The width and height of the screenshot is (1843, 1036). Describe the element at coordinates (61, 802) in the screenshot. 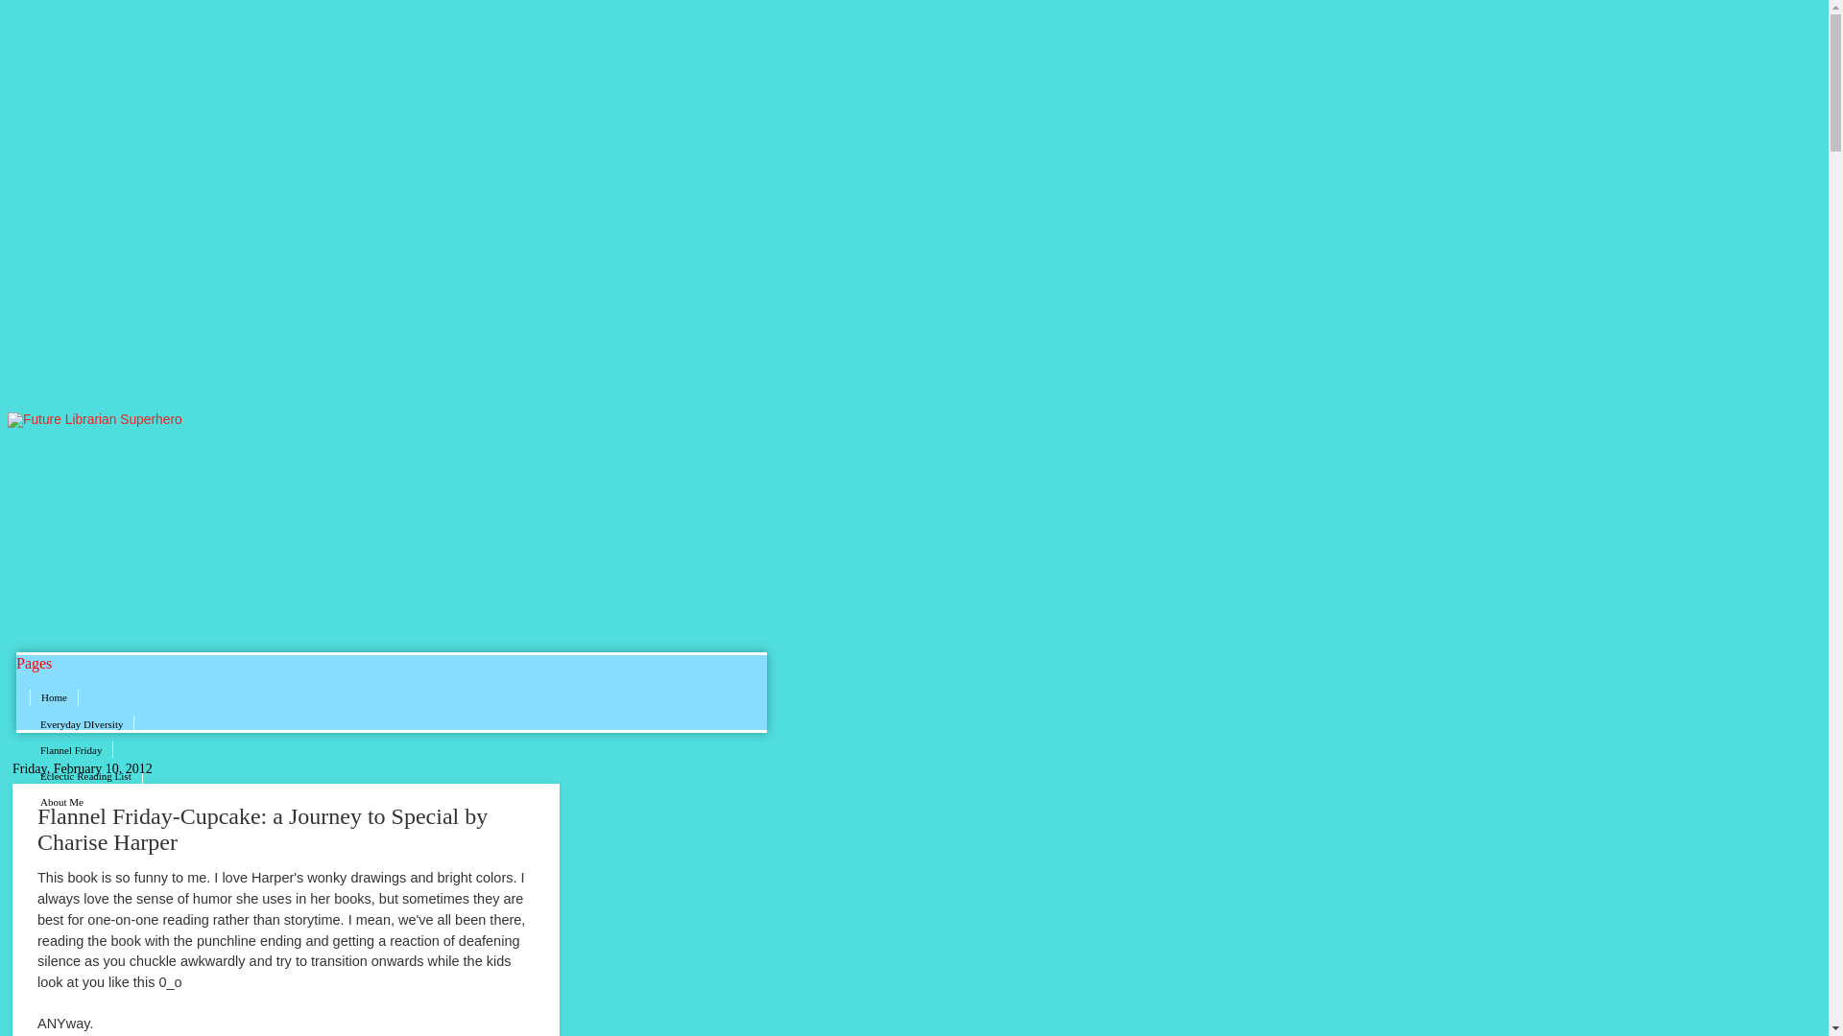

I see `About Me` at that location.